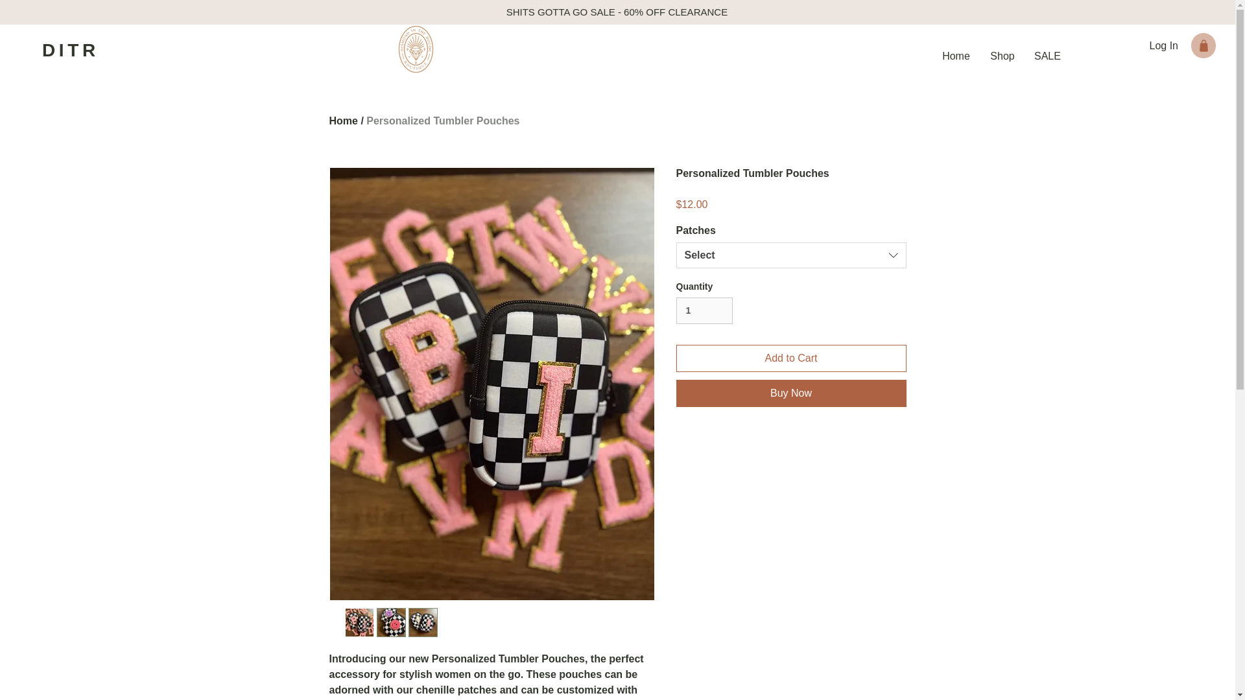  I want to click on 1, so click(704, 311).